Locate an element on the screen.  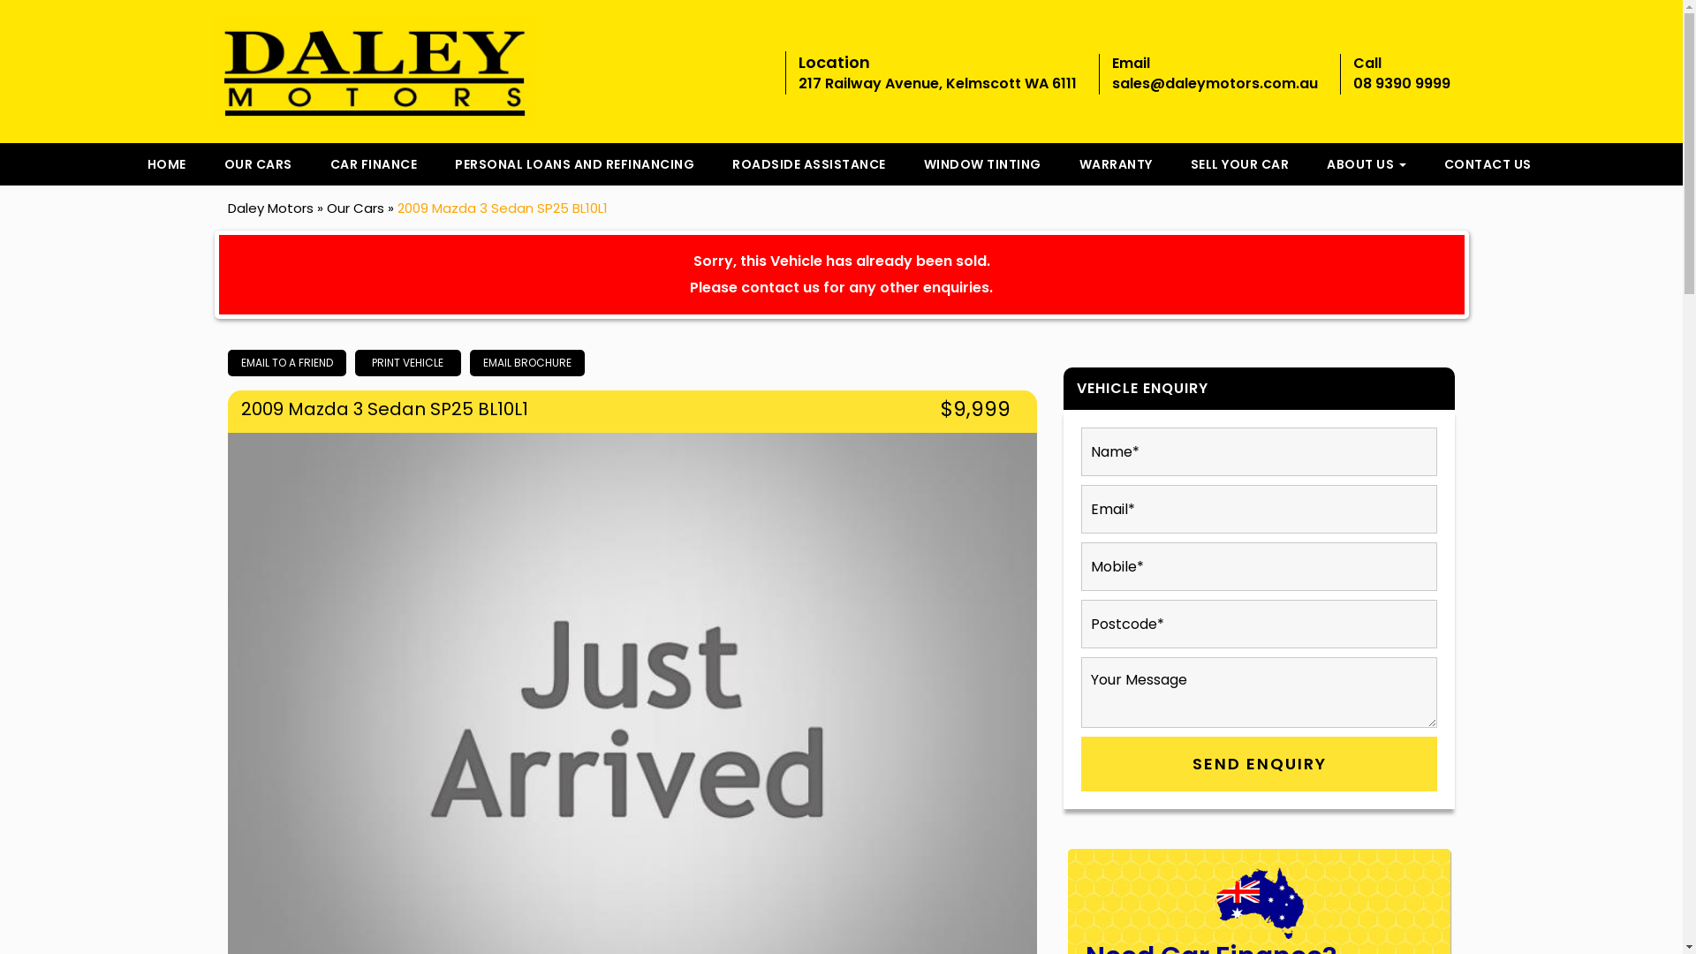
Our Cars is located at coordinates (355, 208).